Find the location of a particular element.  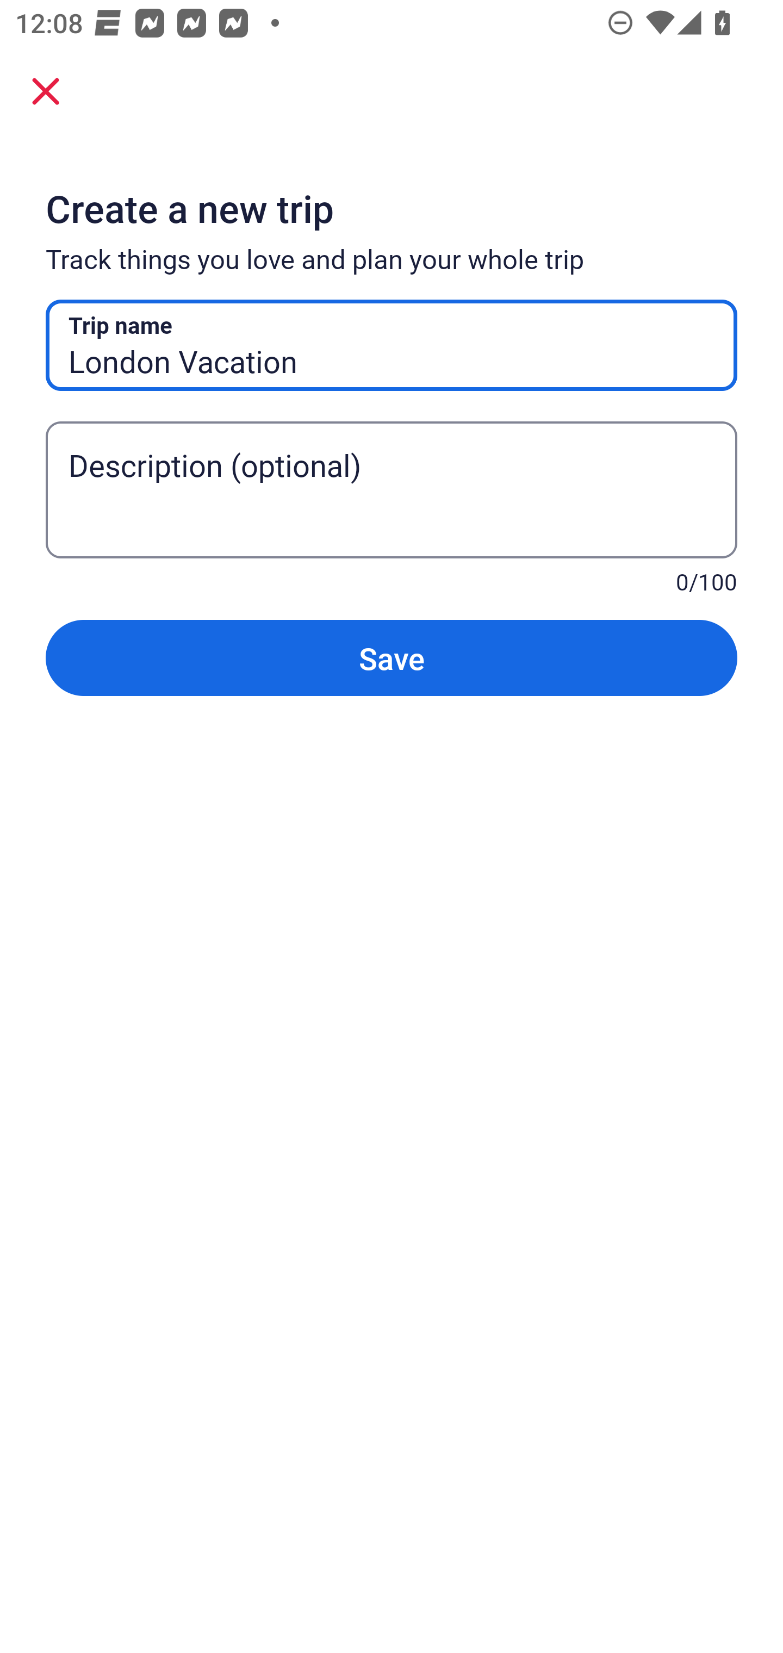

Close is located at coordinates (46, 90).